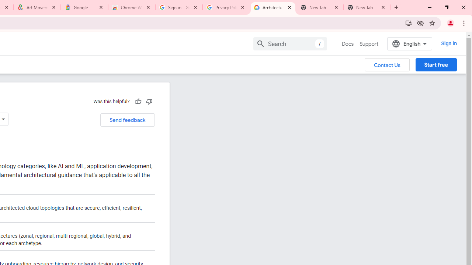 Image resolution: width=472 pixels, height=265 pixels. Describe the element at coordinates (149, 101) in the screenshot. I see `Not helpful` at that location.